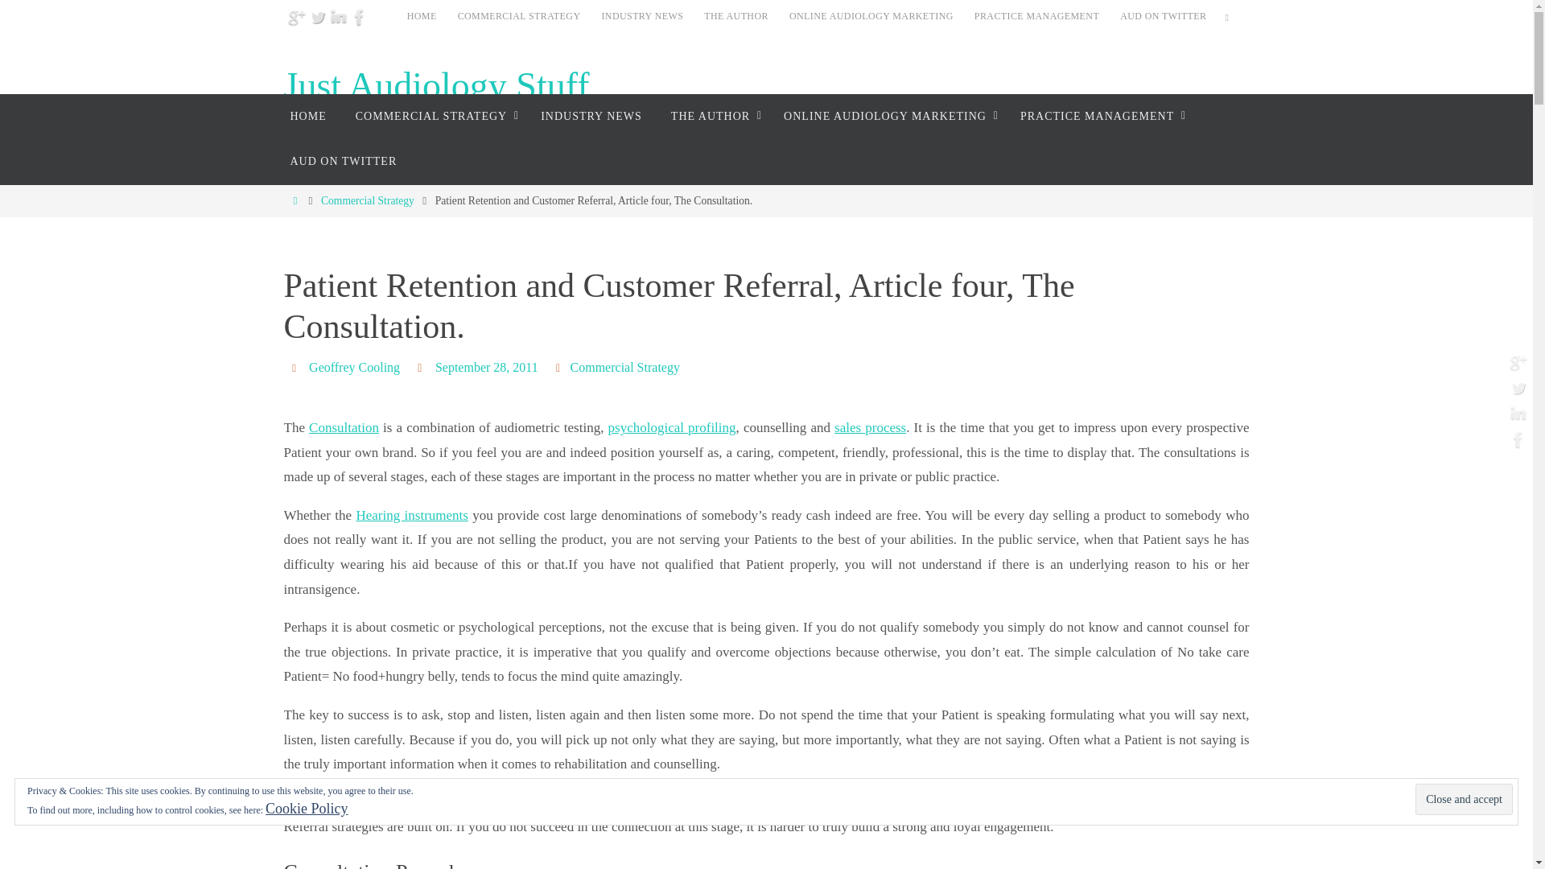 The image size is (1545, 869). What do you see at coordinates (367, 200) in the screenshot?
I see `Commercial Strategy` at bounding box center [367, 200].